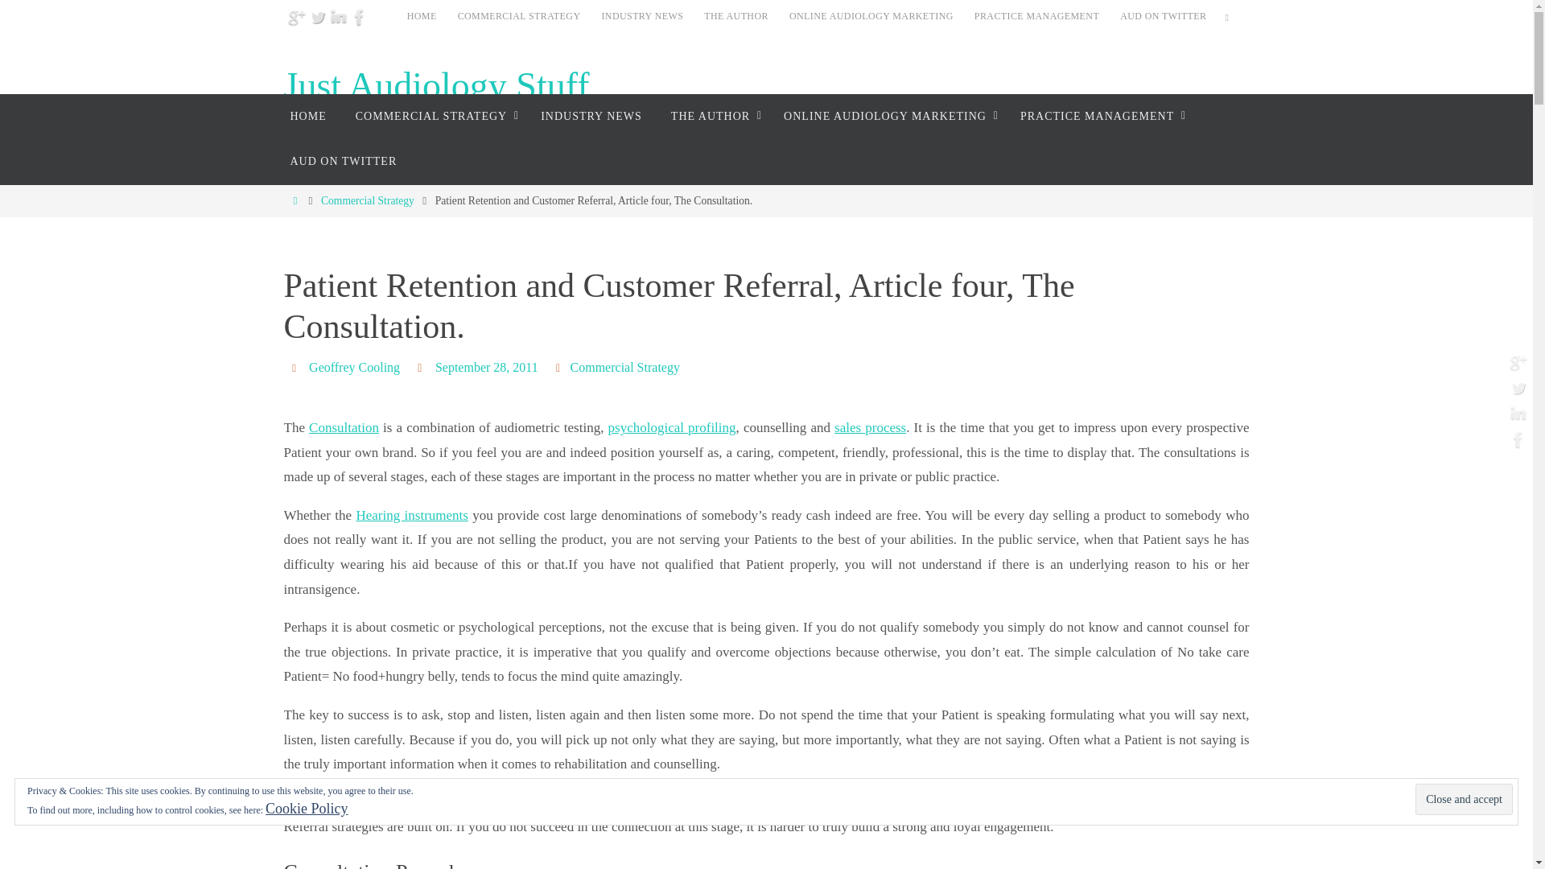 The image size is (1545, 869). What do you see at coordinates (367, 200) in the screenshot?
I see `Commercial Strategy` at bounding box center [367, 200].